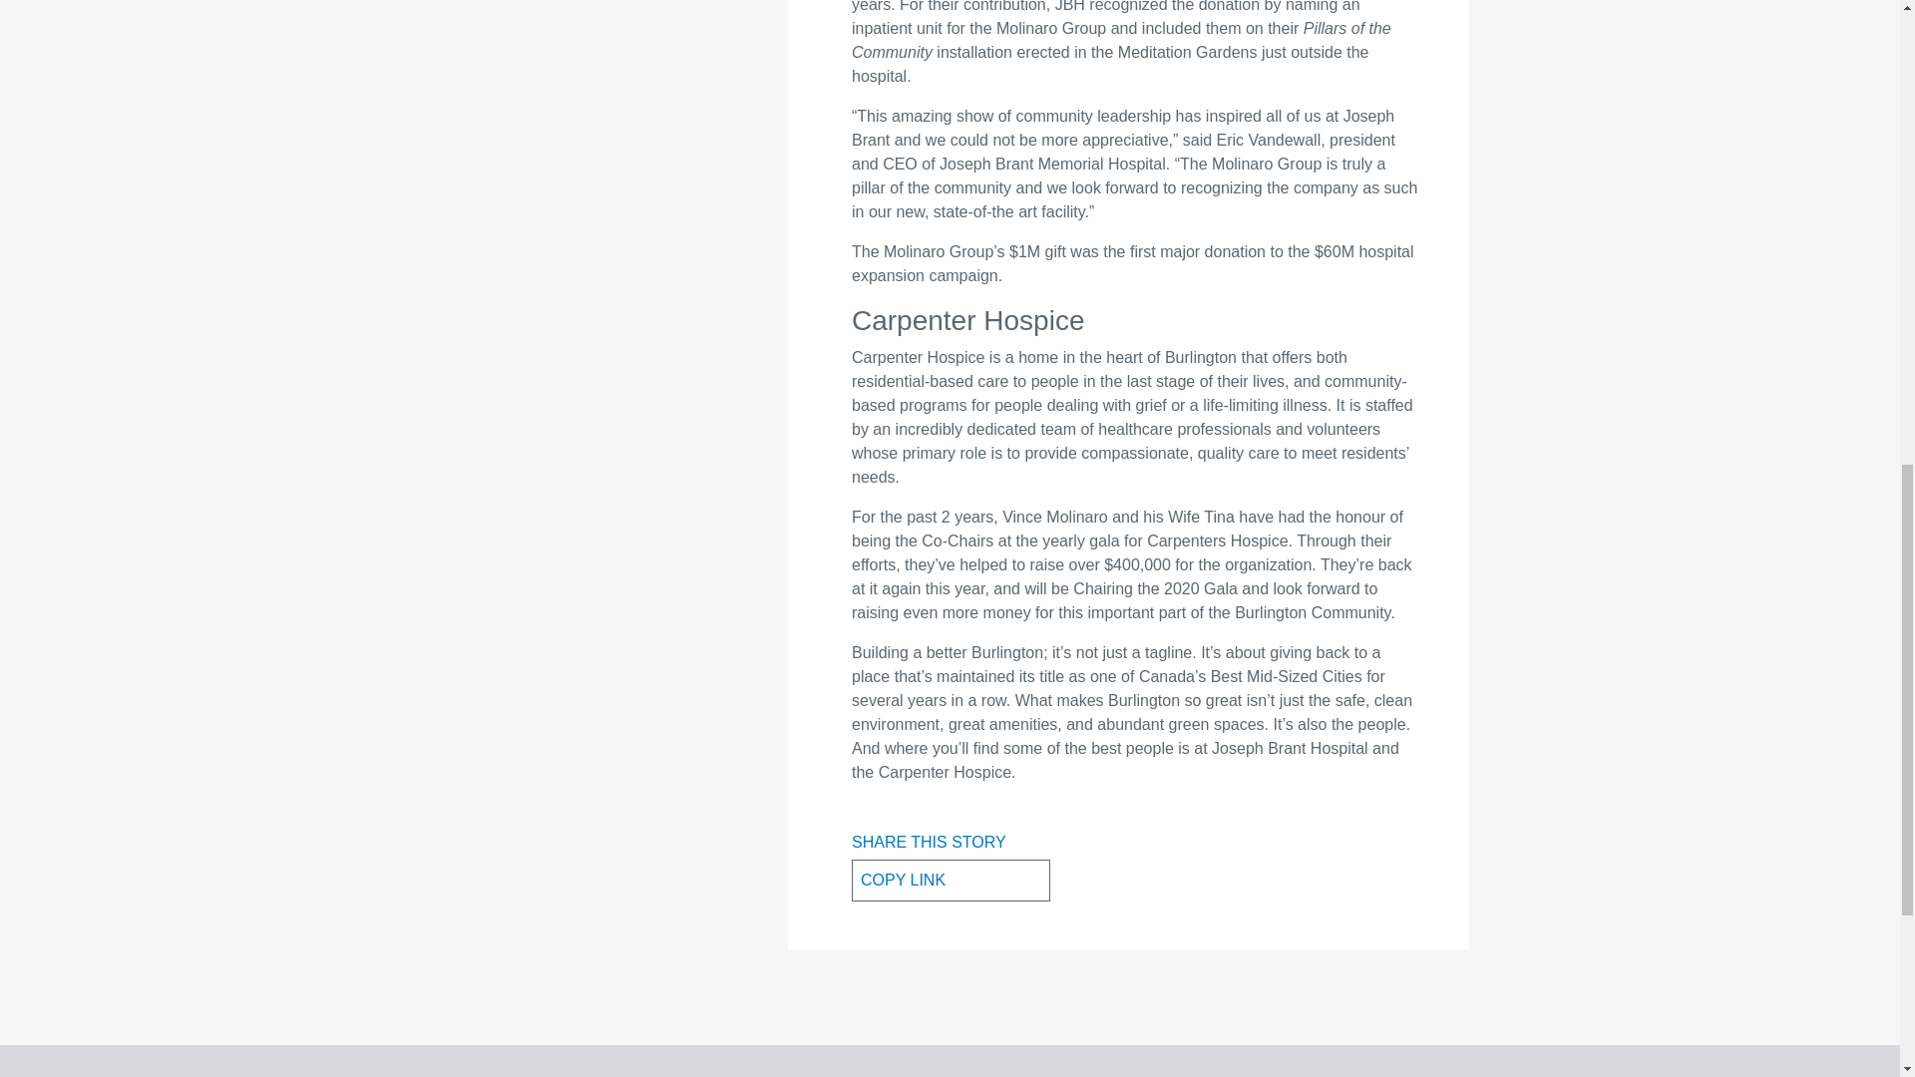 The width and height of the screenshot is (1915, 1077). What do you see at coordinates (951, 880) in the screenshot?
I see `COPY LINK` at bounding box center [951, 880].